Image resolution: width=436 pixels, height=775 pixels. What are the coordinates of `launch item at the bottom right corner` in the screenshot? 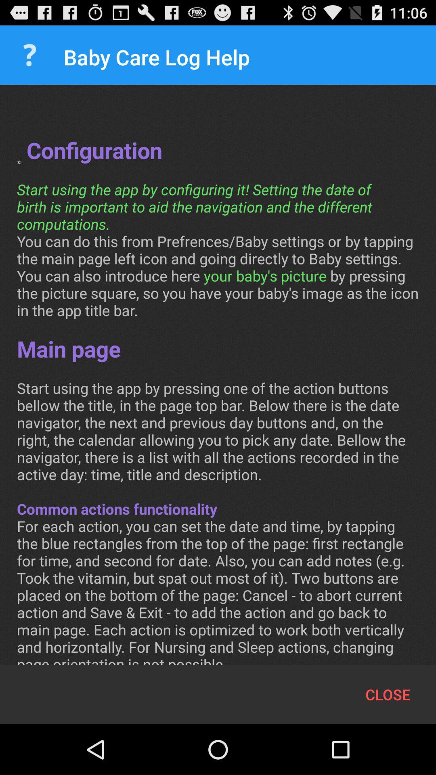 It's located at (388, 694).